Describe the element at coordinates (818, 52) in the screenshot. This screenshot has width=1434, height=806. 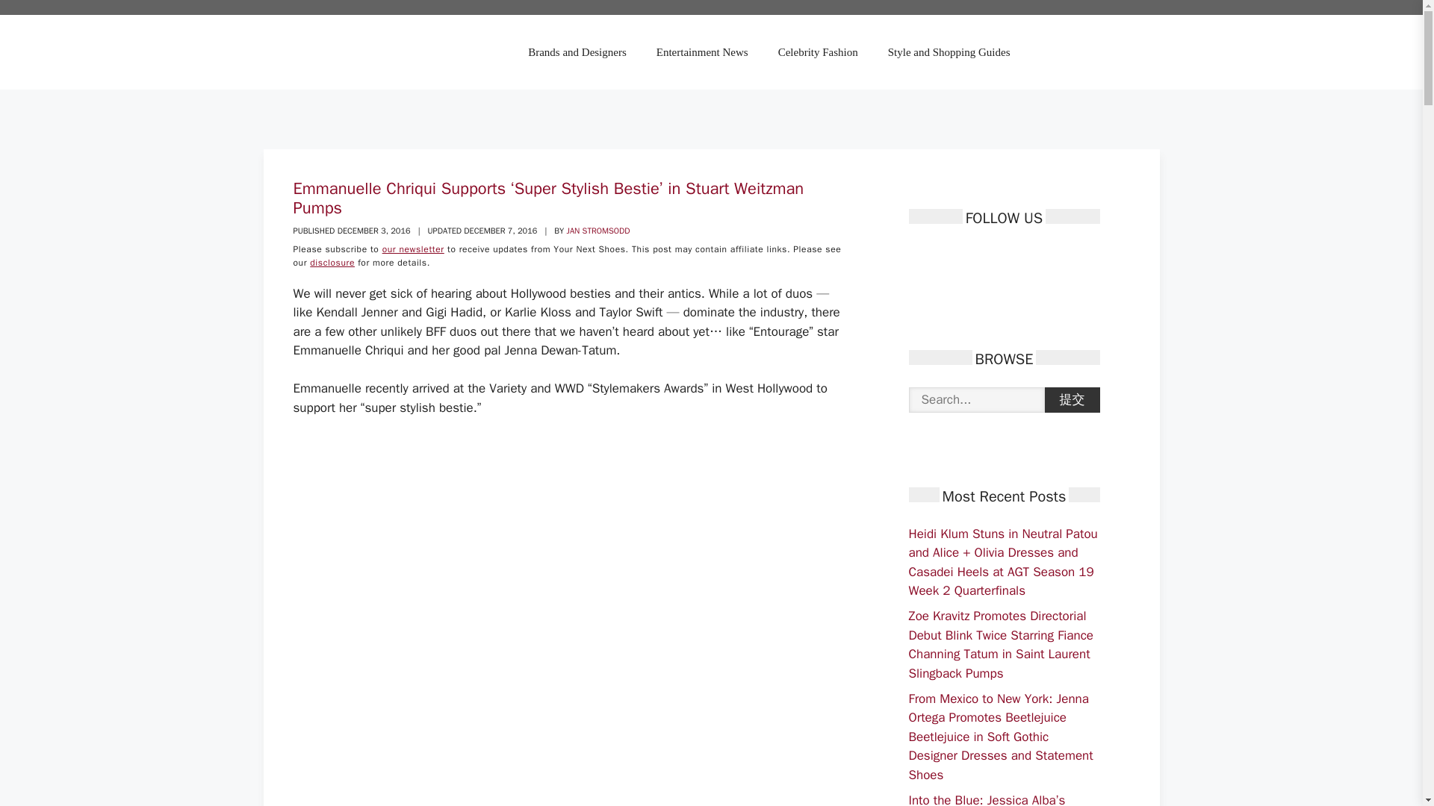
I see `Celebrity Fashion` at that location.